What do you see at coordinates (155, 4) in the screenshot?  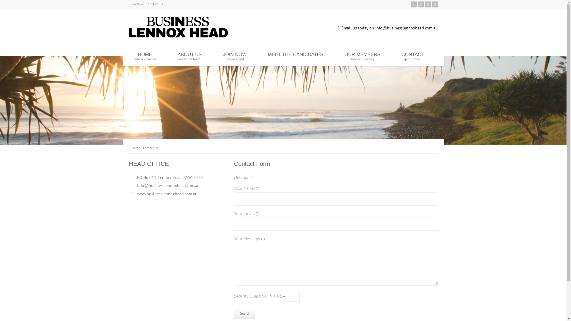 I see `Contact Us` at bounding box center [155, 4].